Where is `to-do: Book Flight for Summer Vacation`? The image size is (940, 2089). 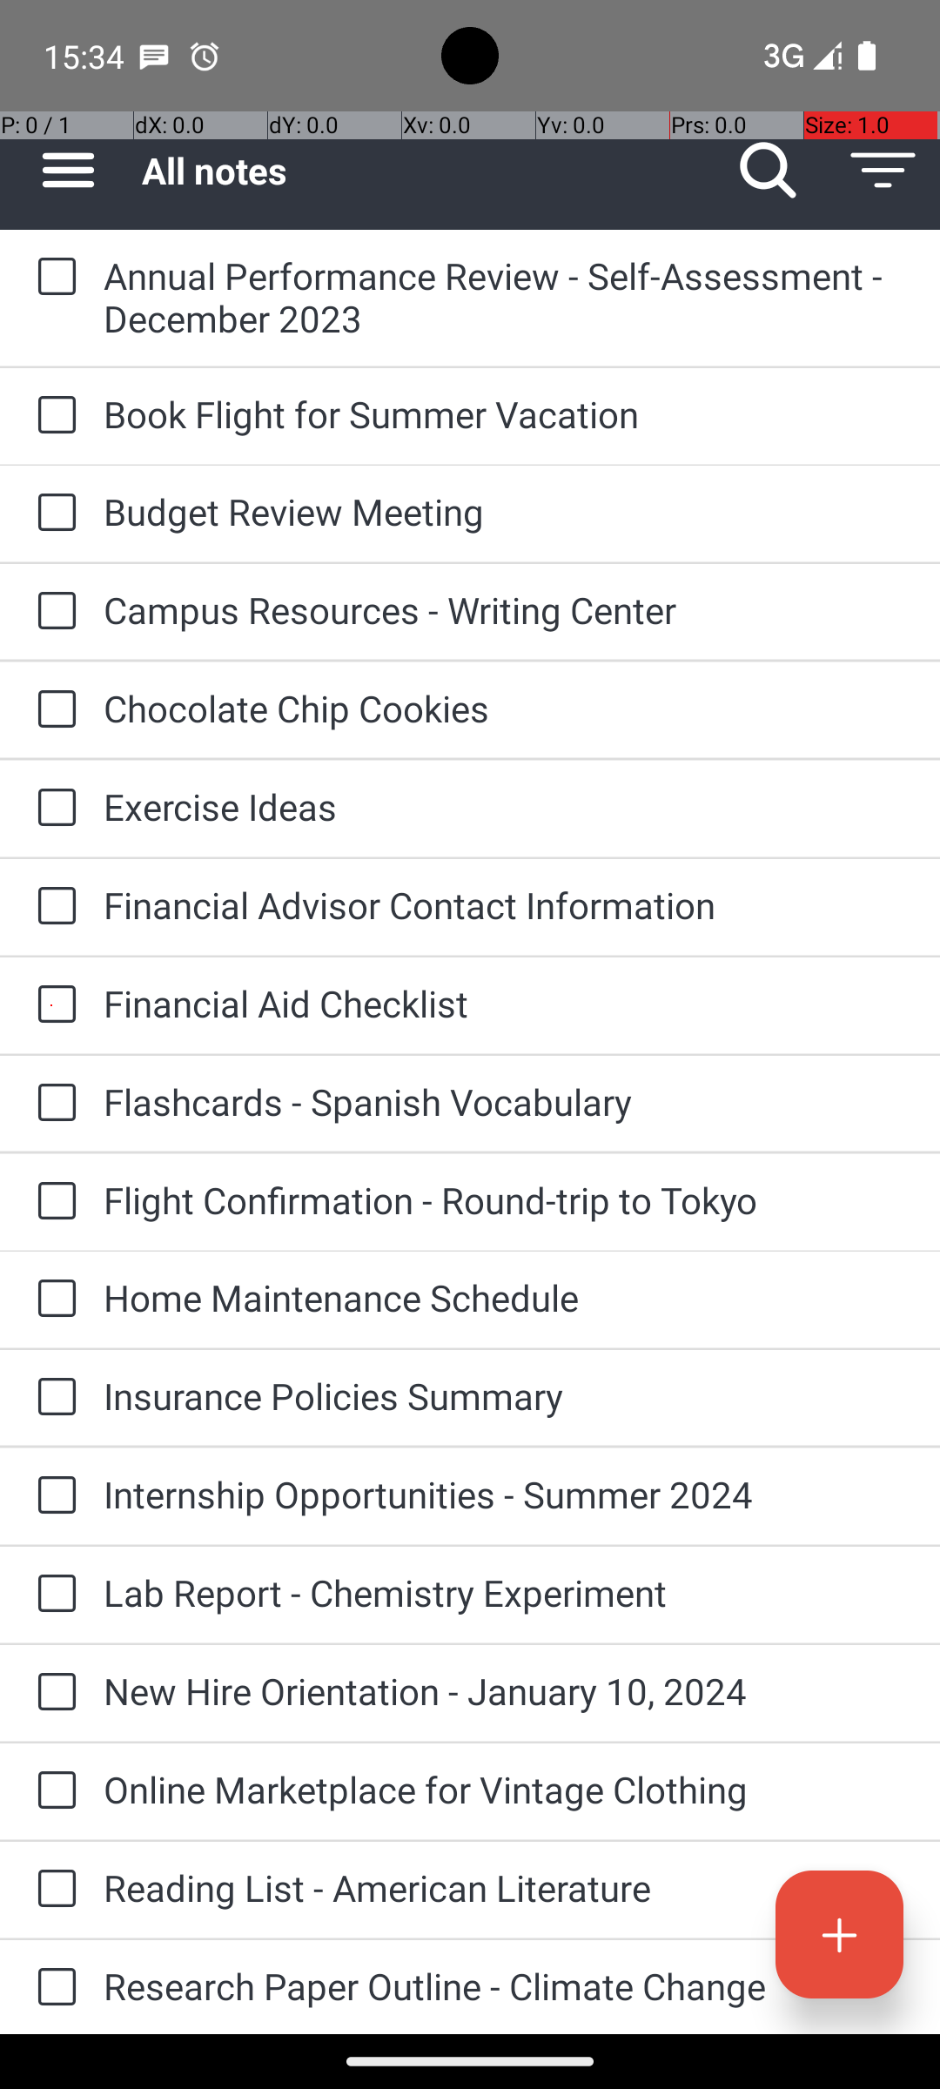 to-do: Book Flight for Summer Vacation is located at coordinates (52, 416).